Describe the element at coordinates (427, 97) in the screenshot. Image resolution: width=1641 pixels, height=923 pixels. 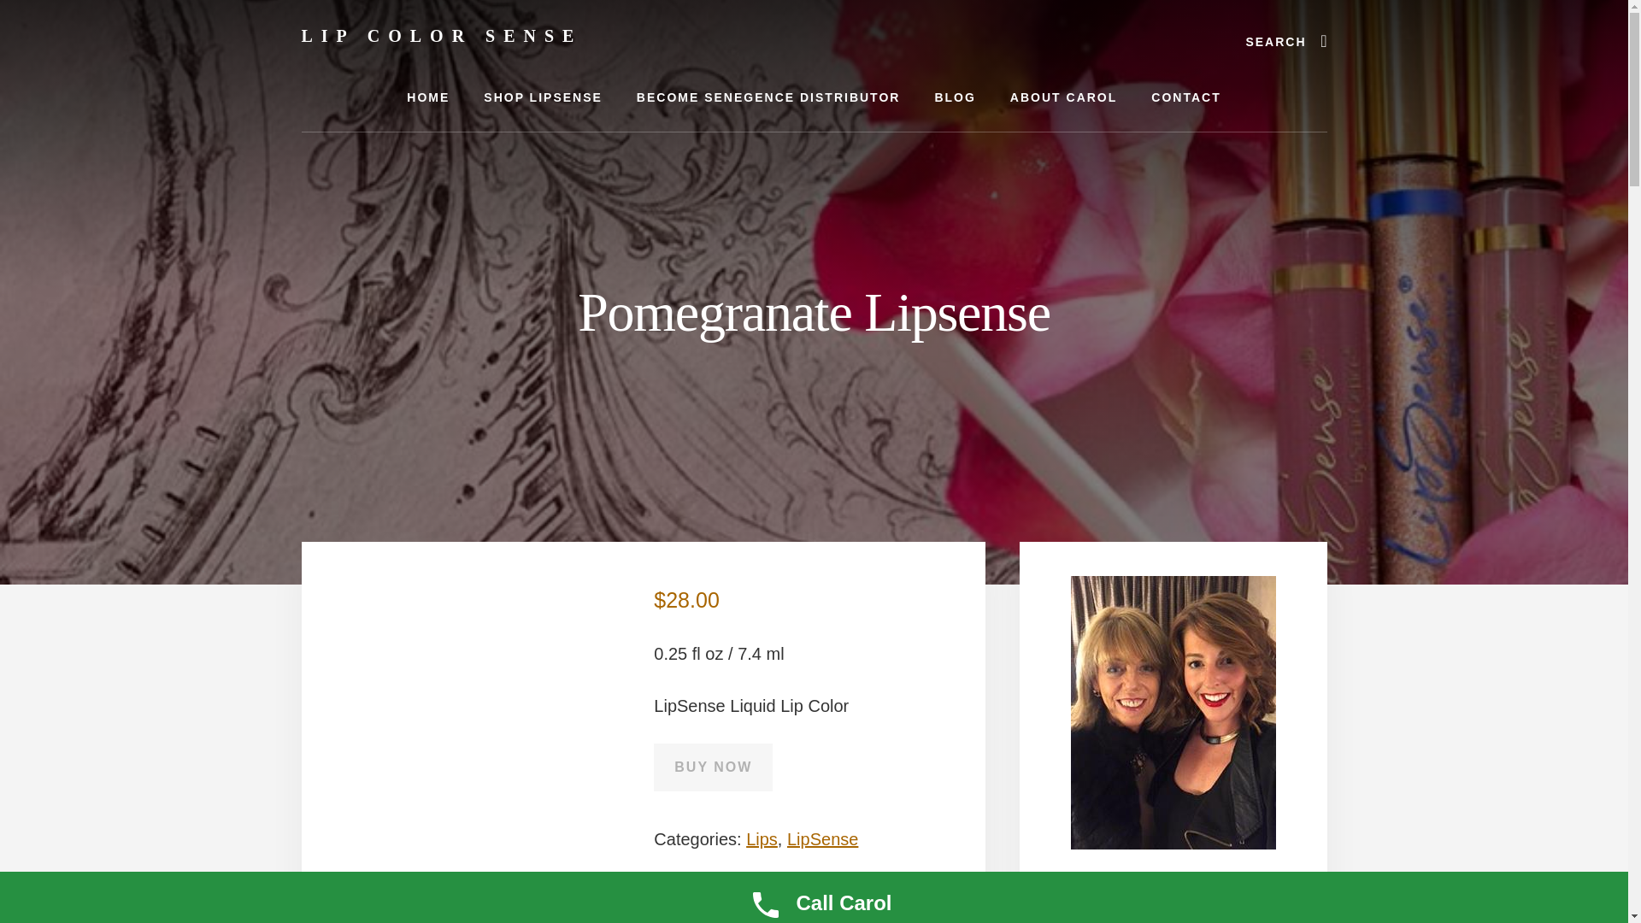
I see `HOME` at that location.